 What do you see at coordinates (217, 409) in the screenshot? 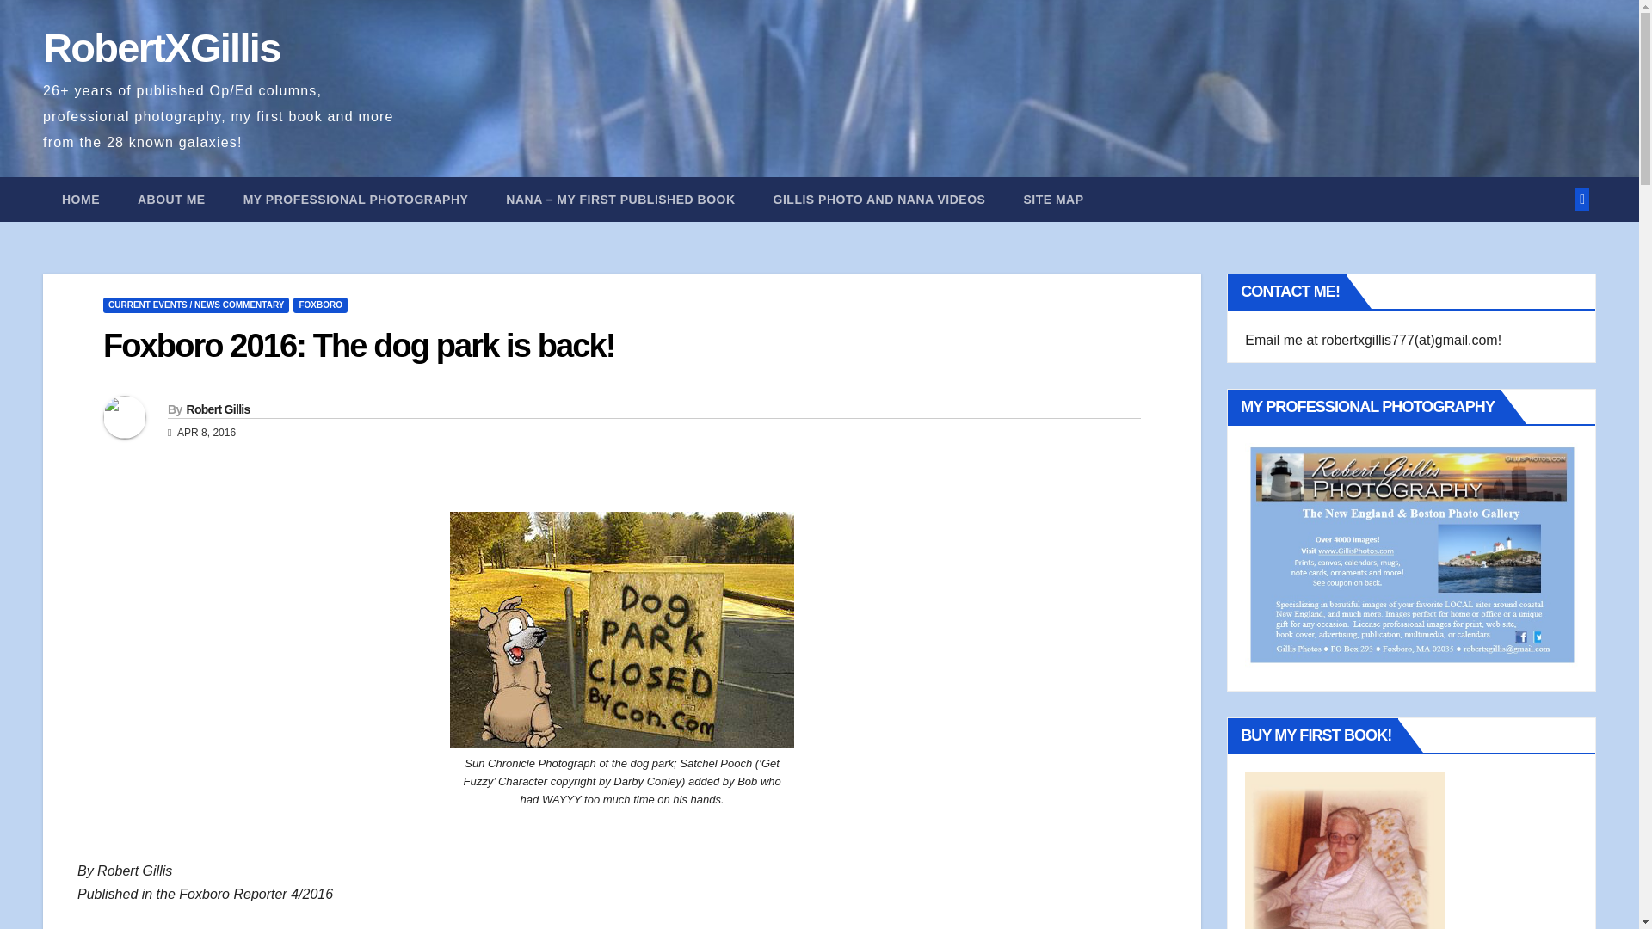
I see `Robert Gillis` at bounding box center [217, 409].